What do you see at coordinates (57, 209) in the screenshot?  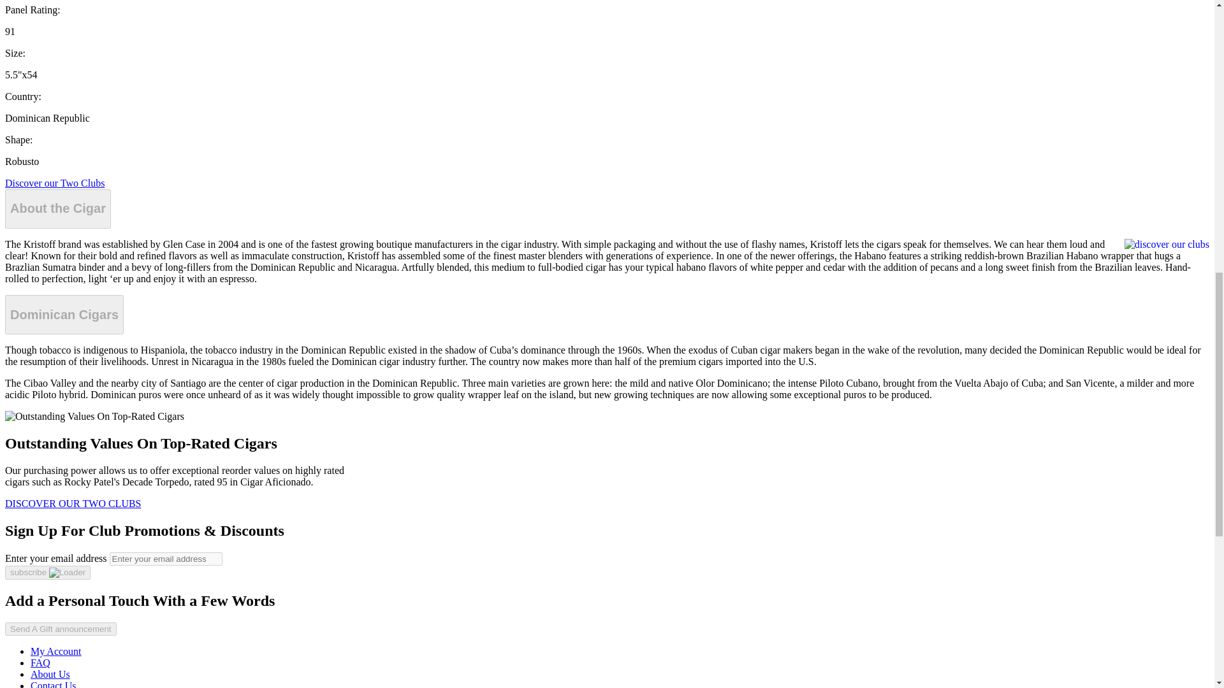 I see `About the Cigar` at bounding box center [57, 209].